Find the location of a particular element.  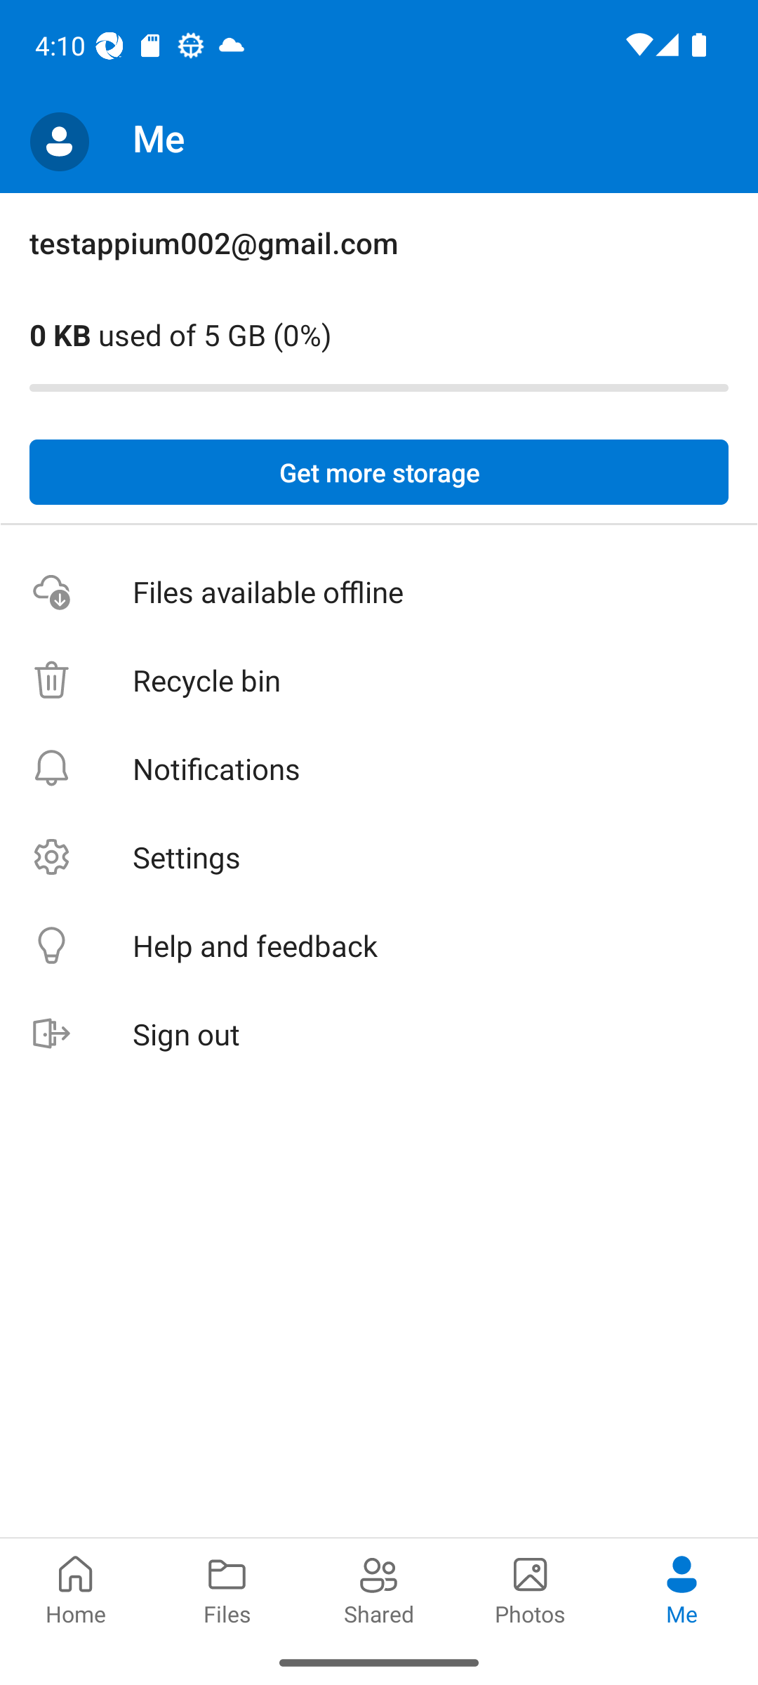

Settings is located at coordinates (379, 857).